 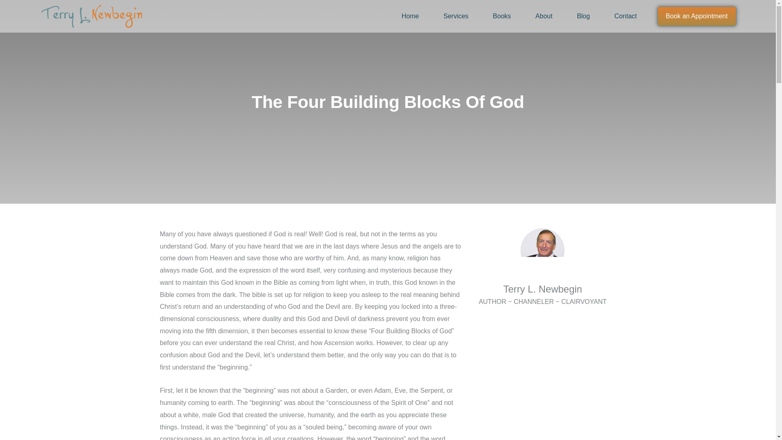 I want to click on Blog, so click(x=583, y=16).